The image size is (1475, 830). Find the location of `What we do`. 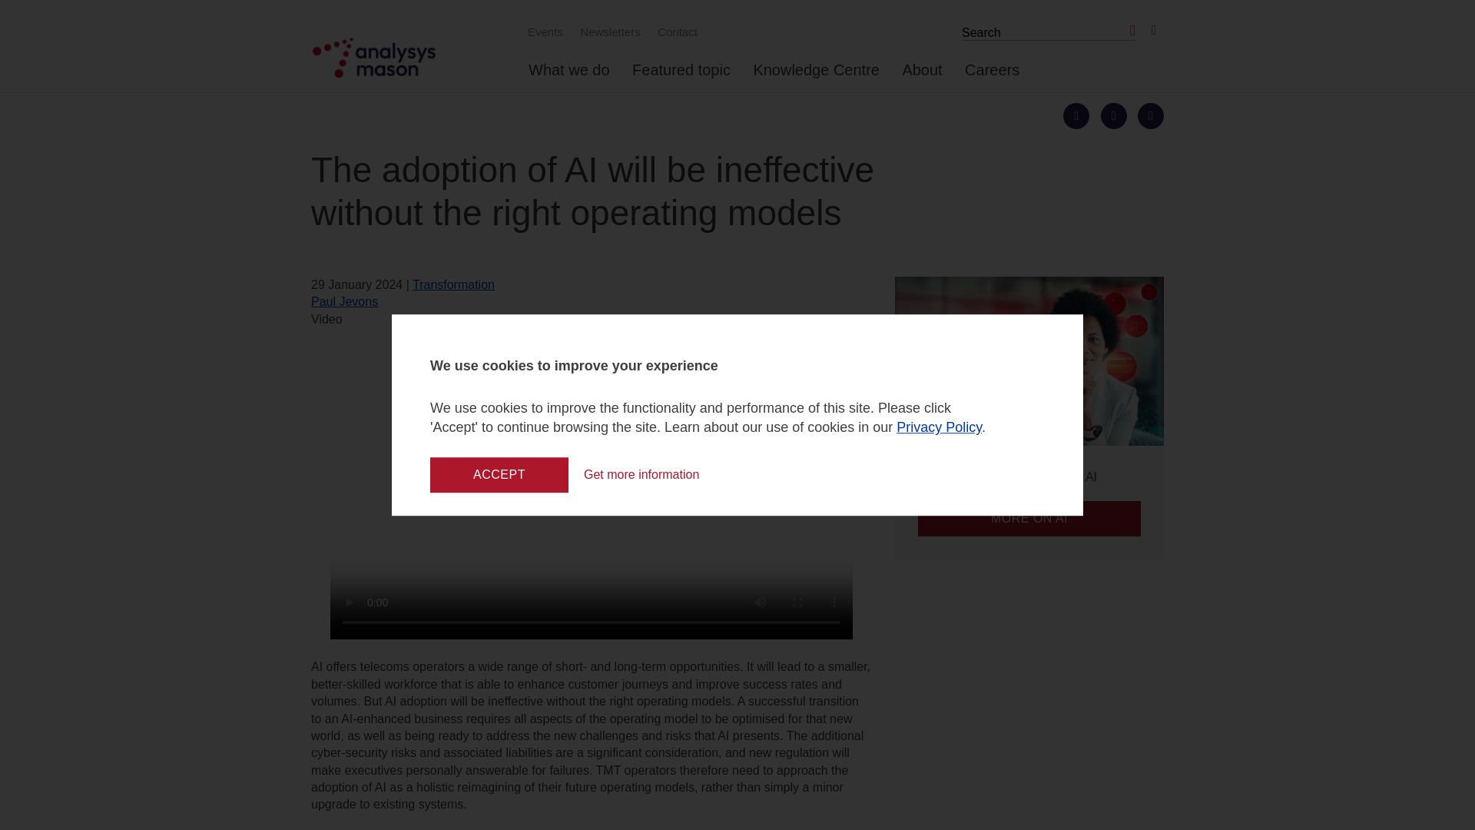

What we do is located at coordinates (568, 76).